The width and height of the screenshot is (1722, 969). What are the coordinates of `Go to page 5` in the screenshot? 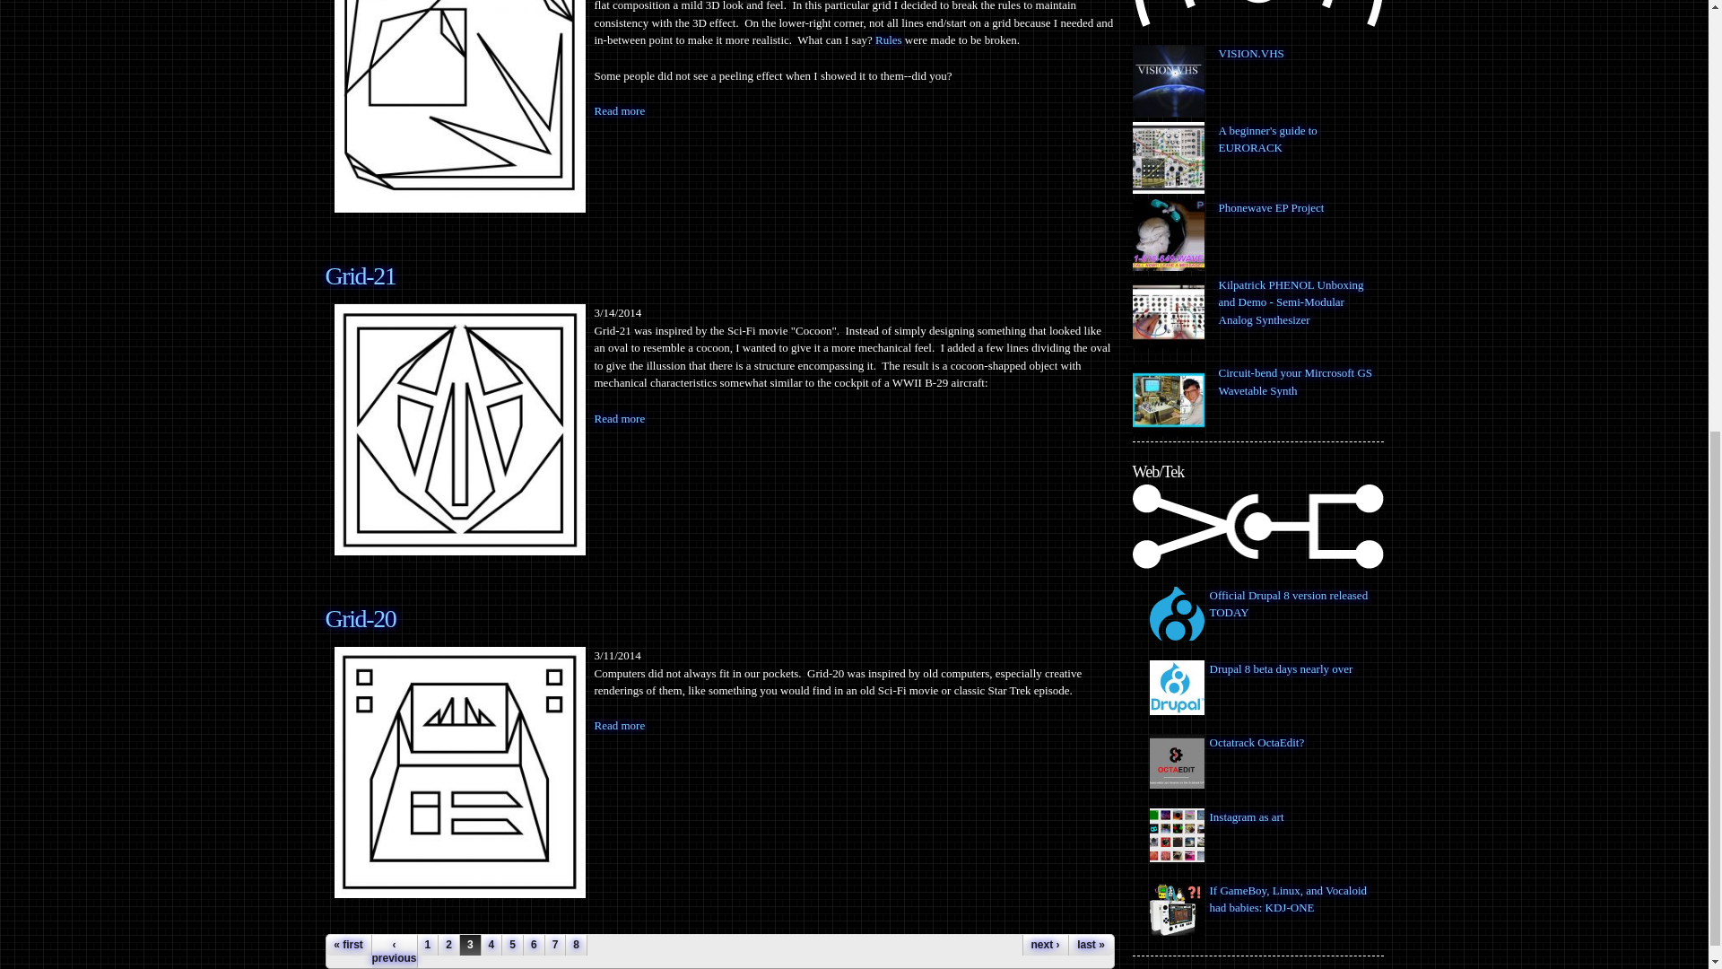 It's located at (513, 944).